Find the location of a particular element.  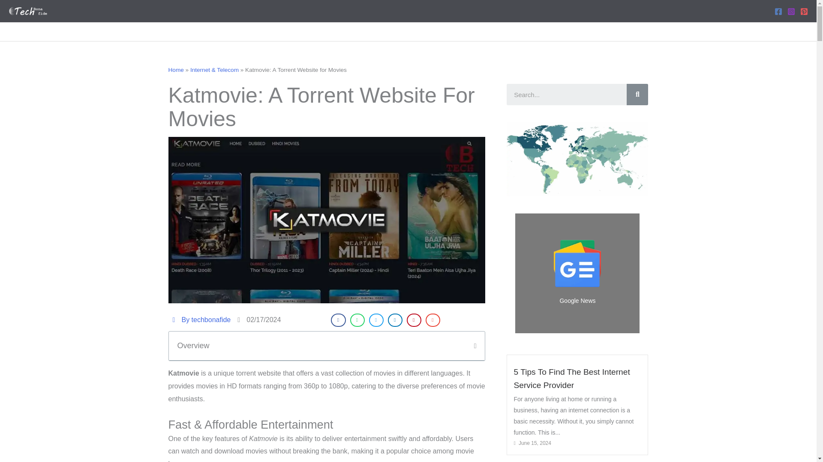

Information Technology is located at coordinates (408, 32).